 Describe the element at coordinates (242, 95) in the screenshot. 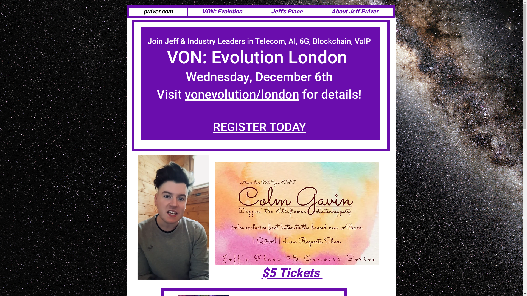

I see `vonevolution/london` at that location.